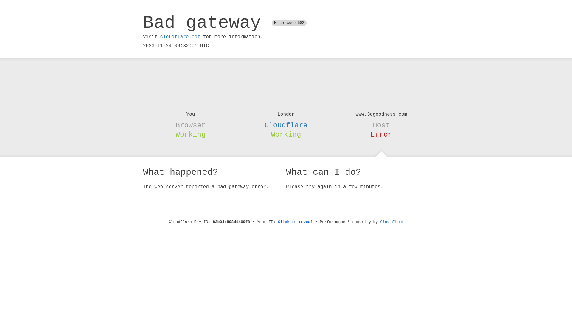 The image size is (572, 322). I want to click on Cloudflare, so click(286, 125).